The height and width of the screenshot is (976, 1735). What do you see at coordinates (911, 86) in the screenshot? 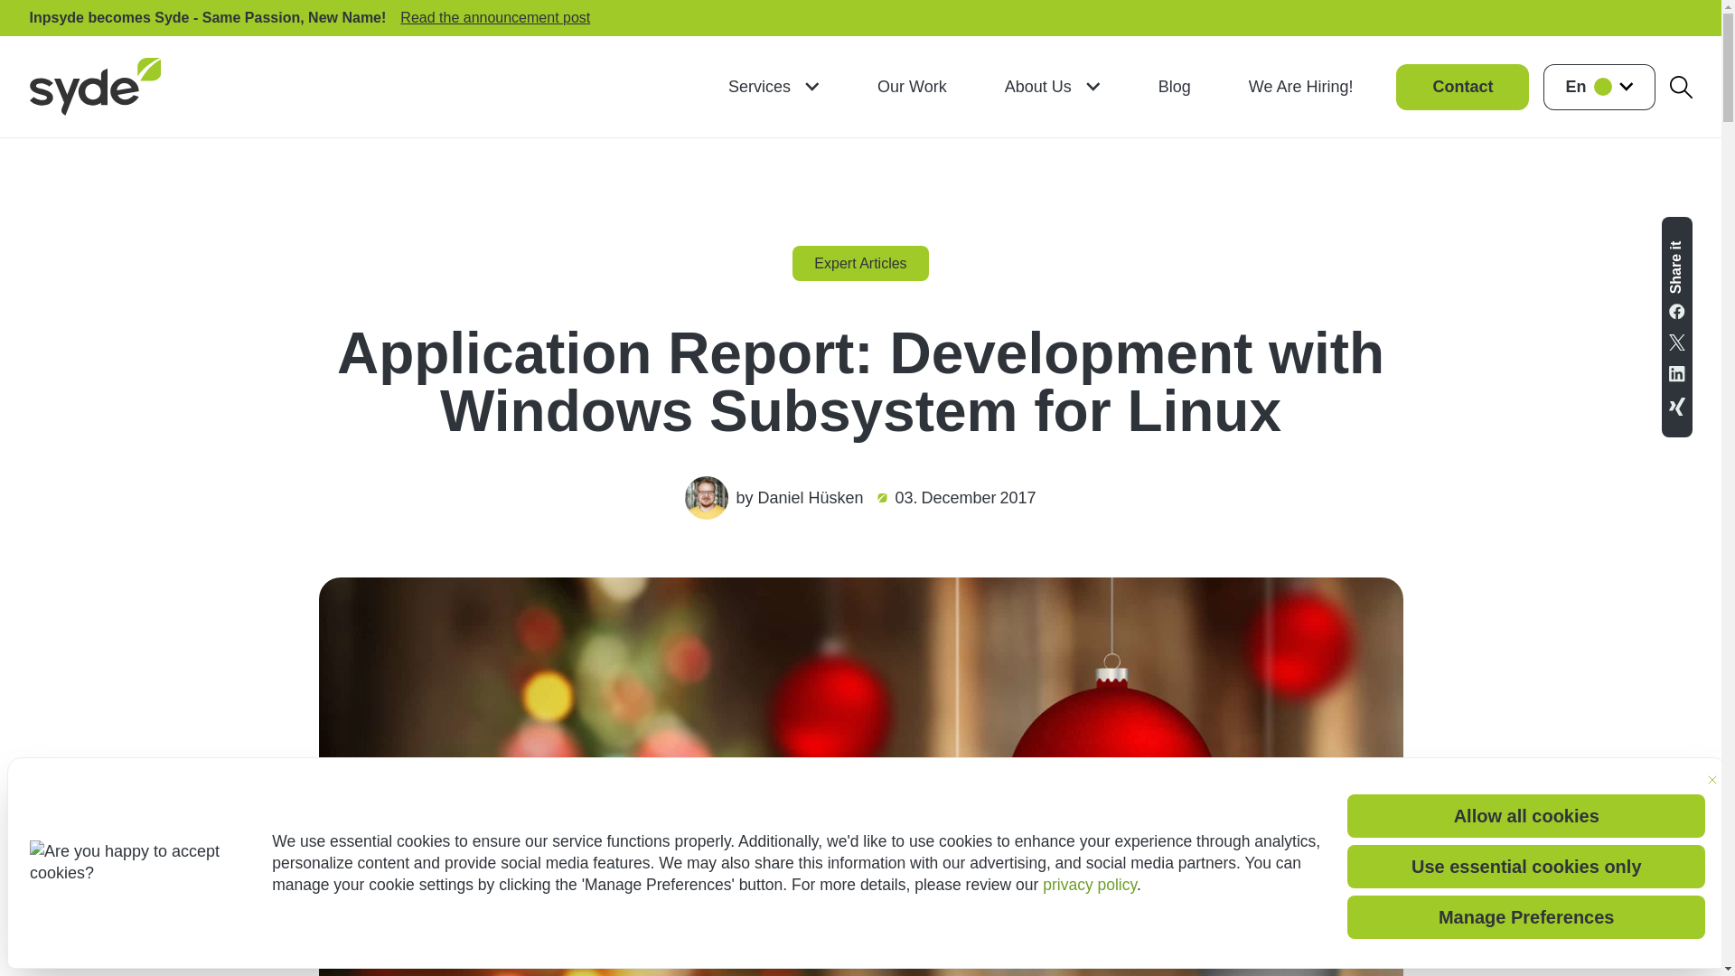
I see `Our Work` at bounding box center [911, 86].